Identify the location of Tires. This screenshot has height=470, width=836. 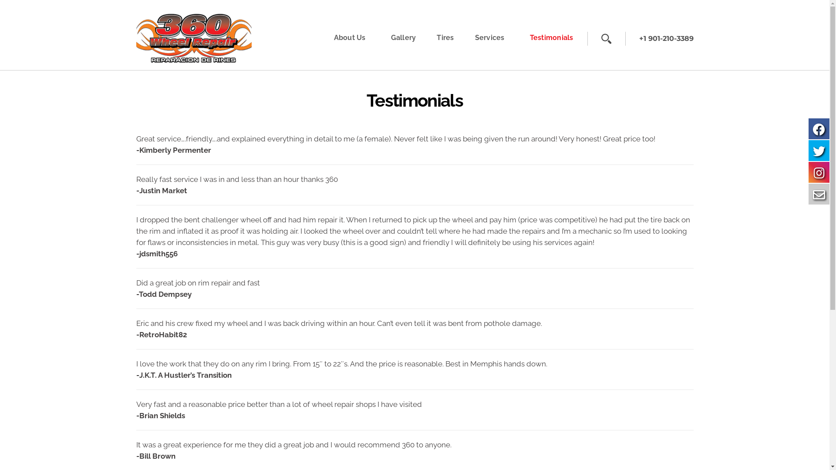
(445, 38).